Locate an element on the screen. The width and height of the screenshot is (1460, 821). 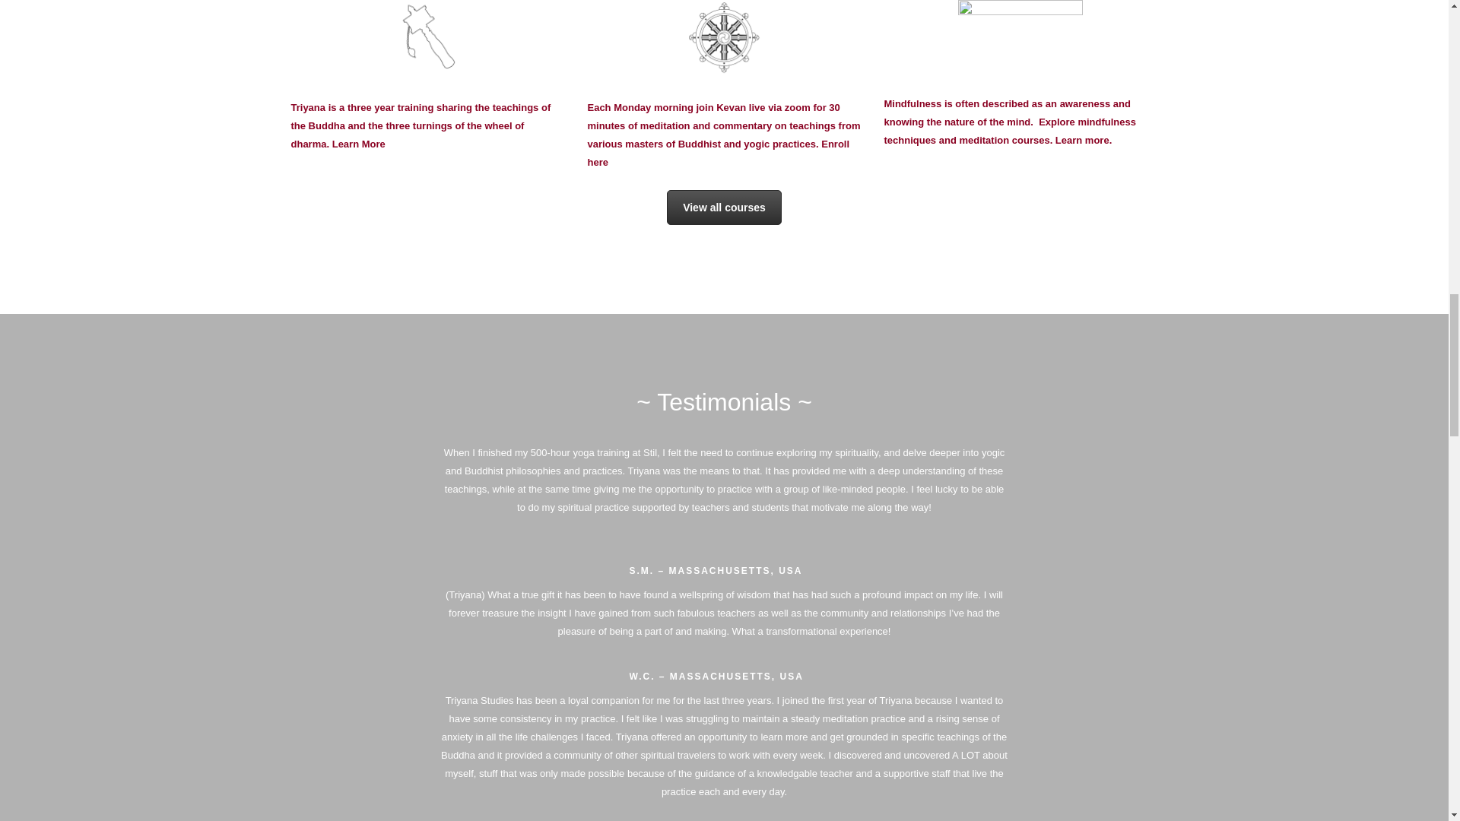
WEEKLY ZOOM TEACHINGS is located at coordinates (724, 40).